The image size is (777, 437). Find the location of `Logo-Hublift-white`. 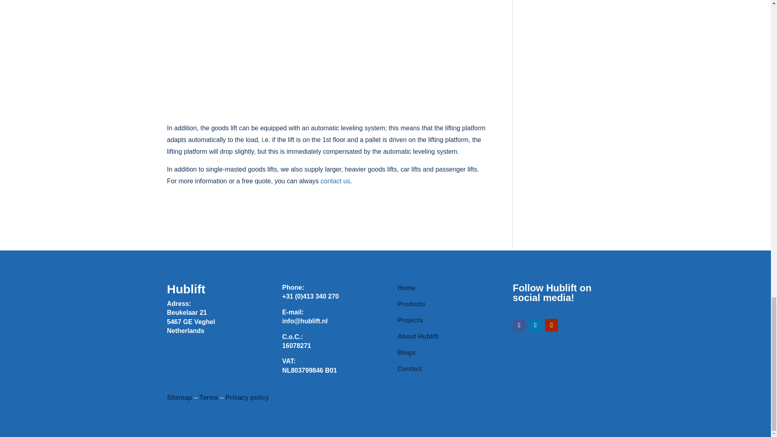

Logo-Hublift-white is located at coordinates (199, 359).